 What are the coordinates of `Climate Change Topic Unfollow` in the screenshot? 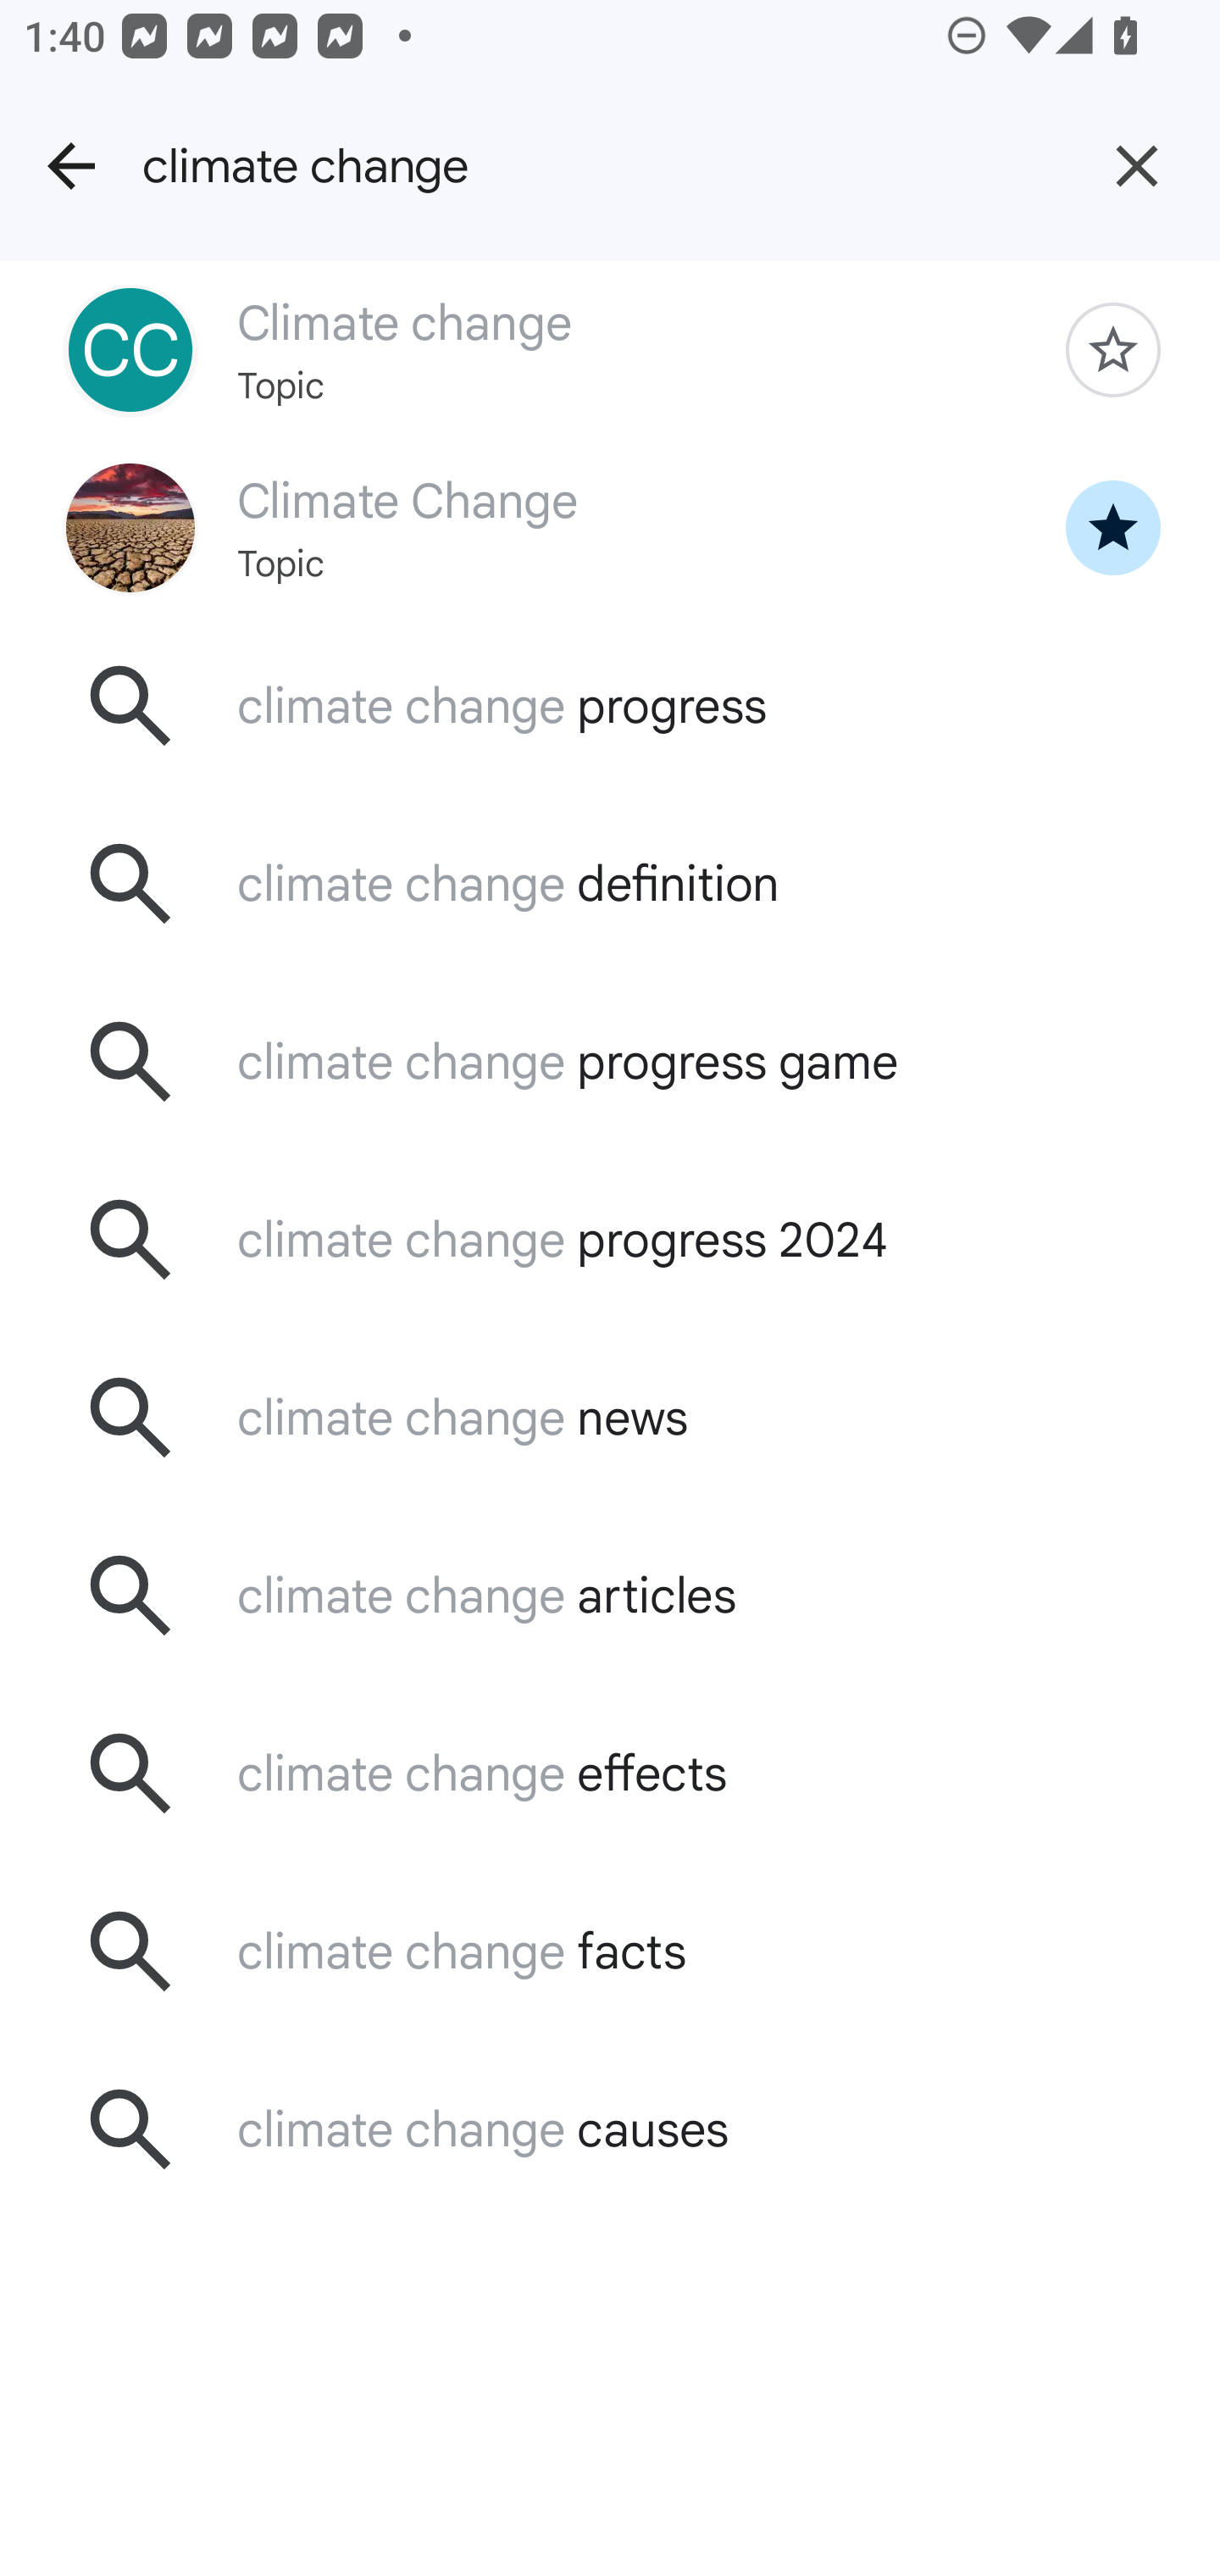 It's located at (610, 526).